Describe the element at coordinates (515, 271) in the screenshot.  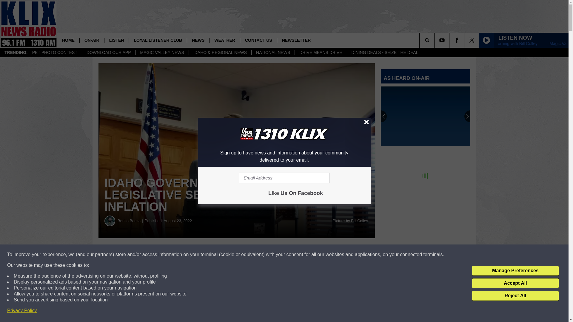
I see `Manage Preferences` at that location.